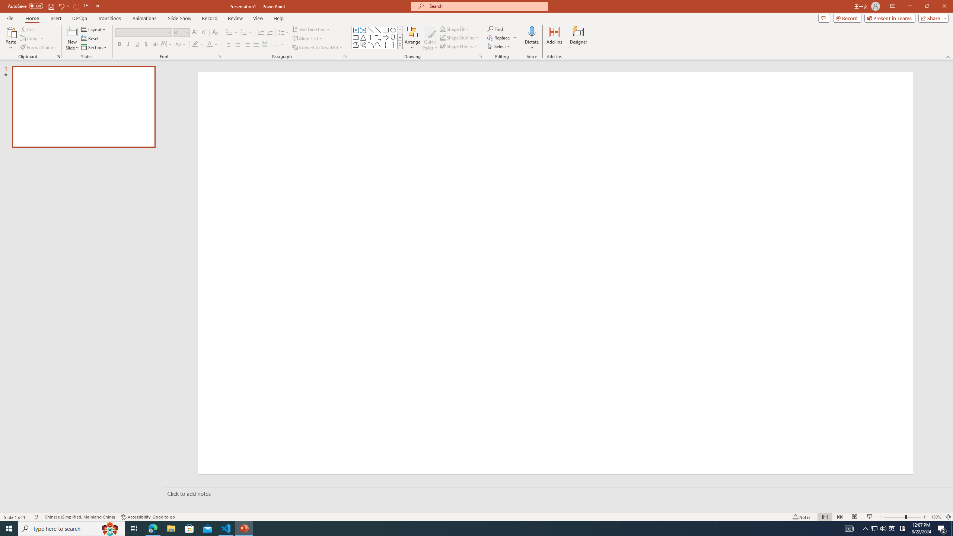 The width and height of the screenshot is (953, 536). Describe the element at coordinates (198, 45) in the screenshot. I see `Text Highlight Color` at that location.